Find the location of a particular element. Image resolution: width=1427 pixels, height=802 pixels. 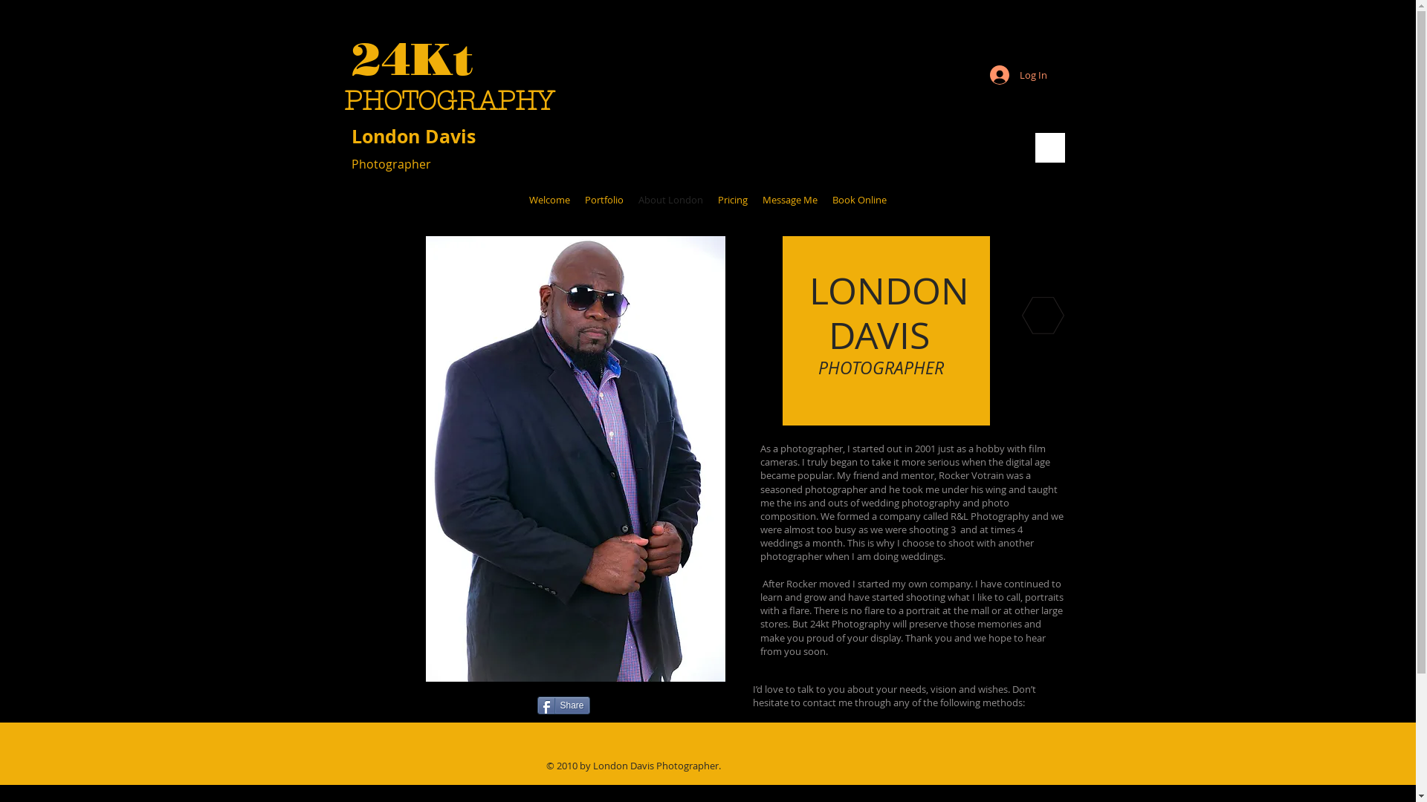

Share is located at coordinates (563, 705).